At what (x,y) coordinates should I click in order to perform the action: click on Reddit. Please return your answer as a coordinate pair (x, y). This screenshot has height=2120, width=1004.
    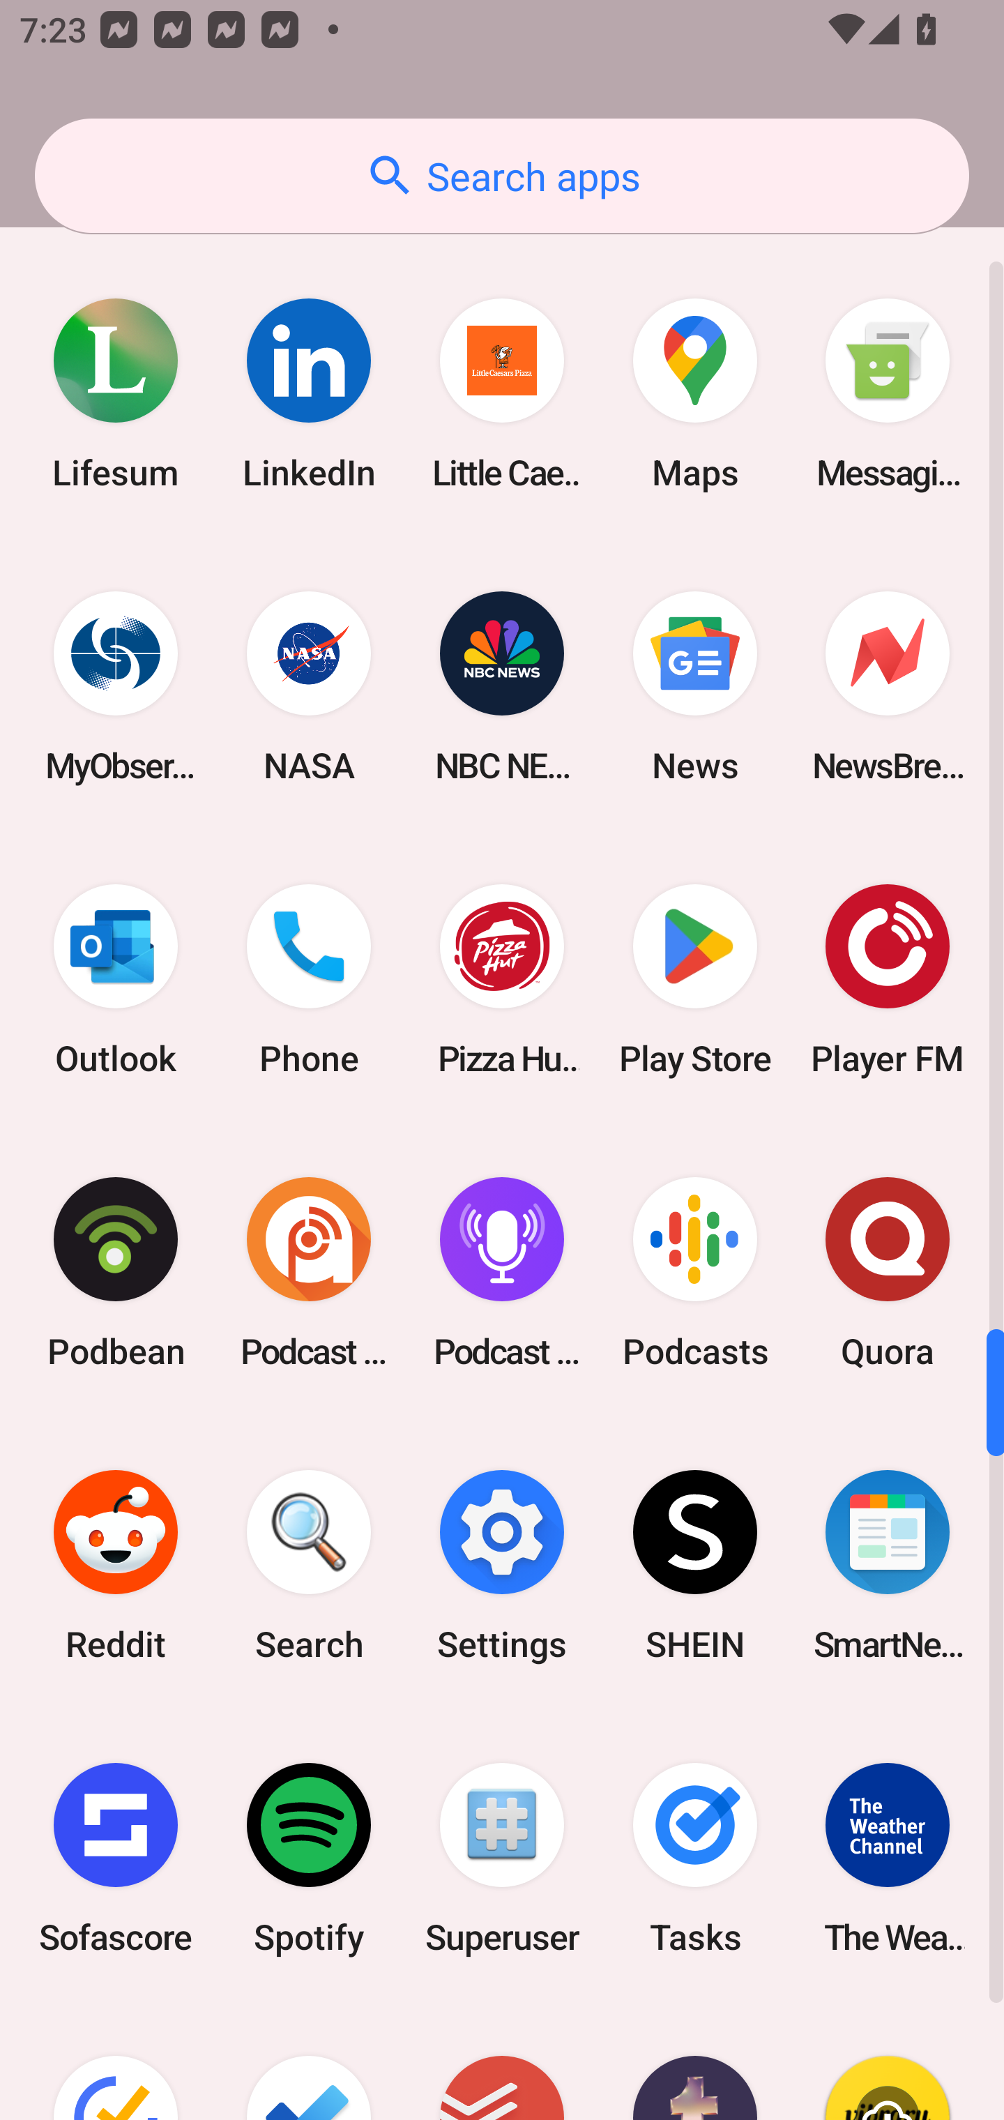
    Looking at the image, I should click on (116, 1565).